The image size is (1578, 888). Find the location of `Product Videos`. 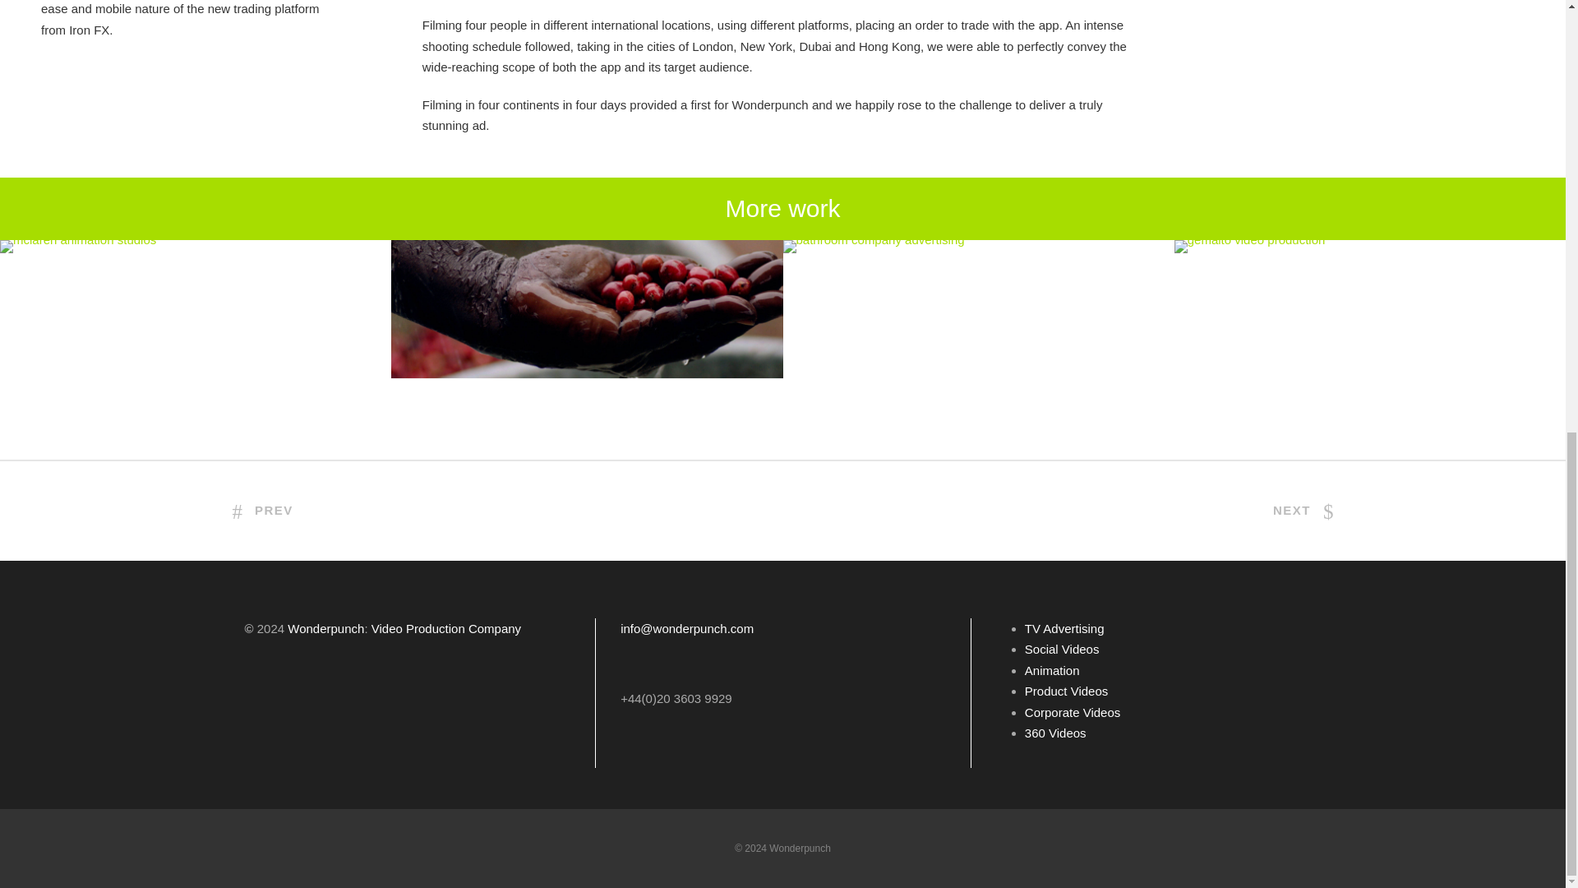

Product Videos is located at coordinates (1065, 691).